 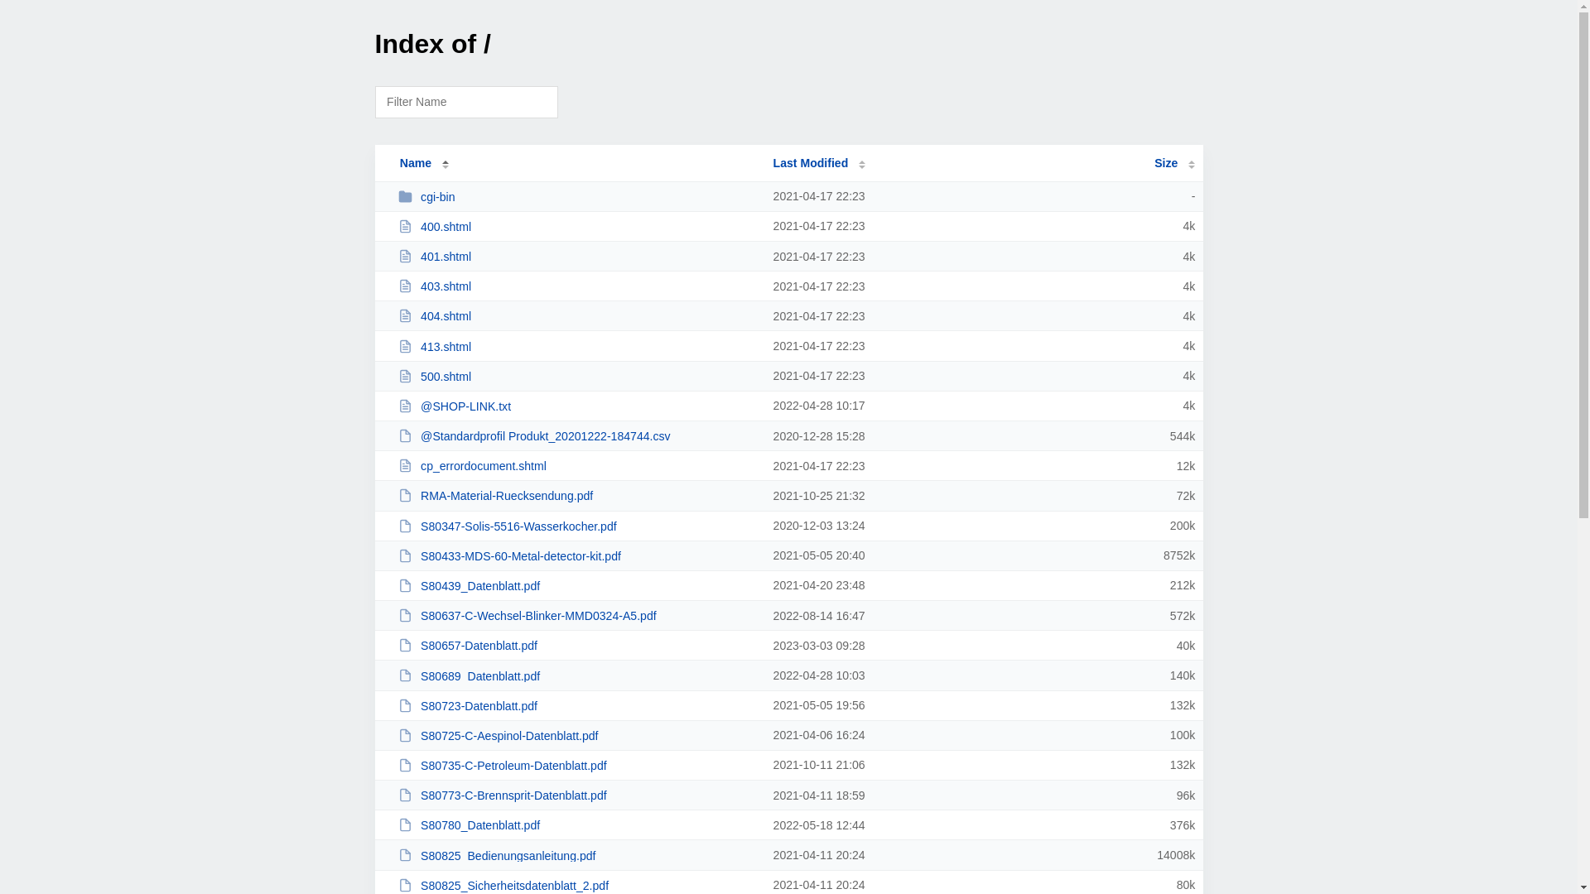 I want to click on S80347-Solis-5516-Wasserkocher.pdf, so click(x=578, y=526).